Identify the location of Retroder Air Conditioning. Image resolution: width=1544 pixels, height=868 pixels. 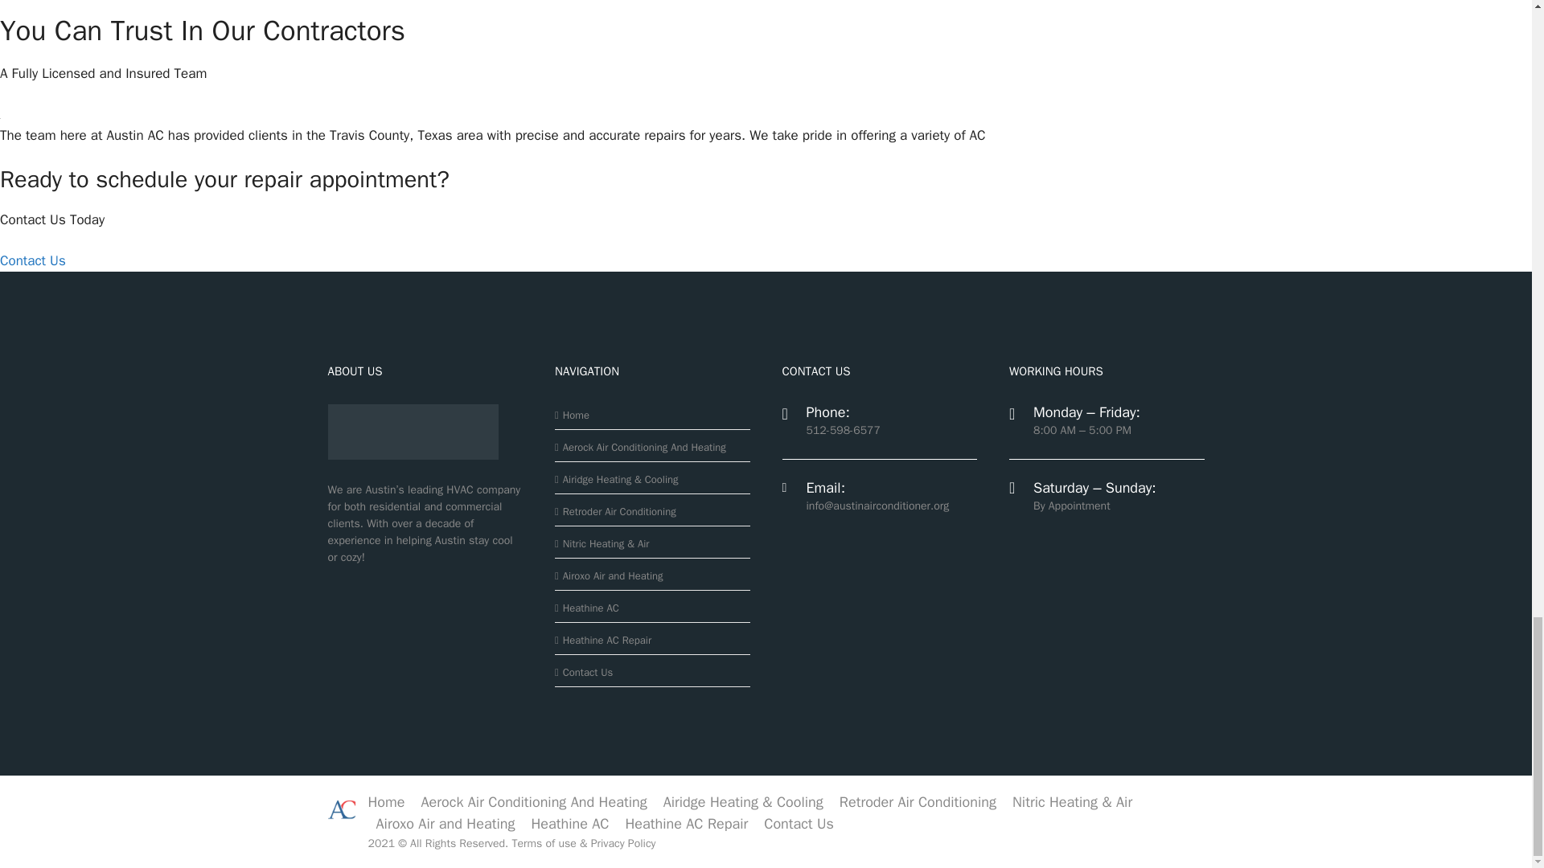
(614, 511).